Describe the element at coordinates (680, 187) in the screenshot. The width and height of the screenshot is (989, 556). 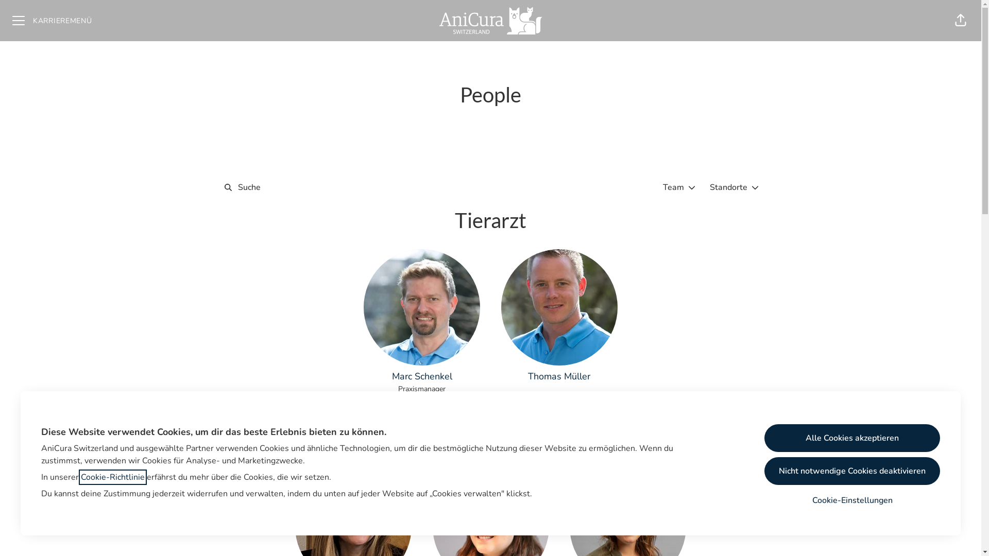
I see `Team` at that location.